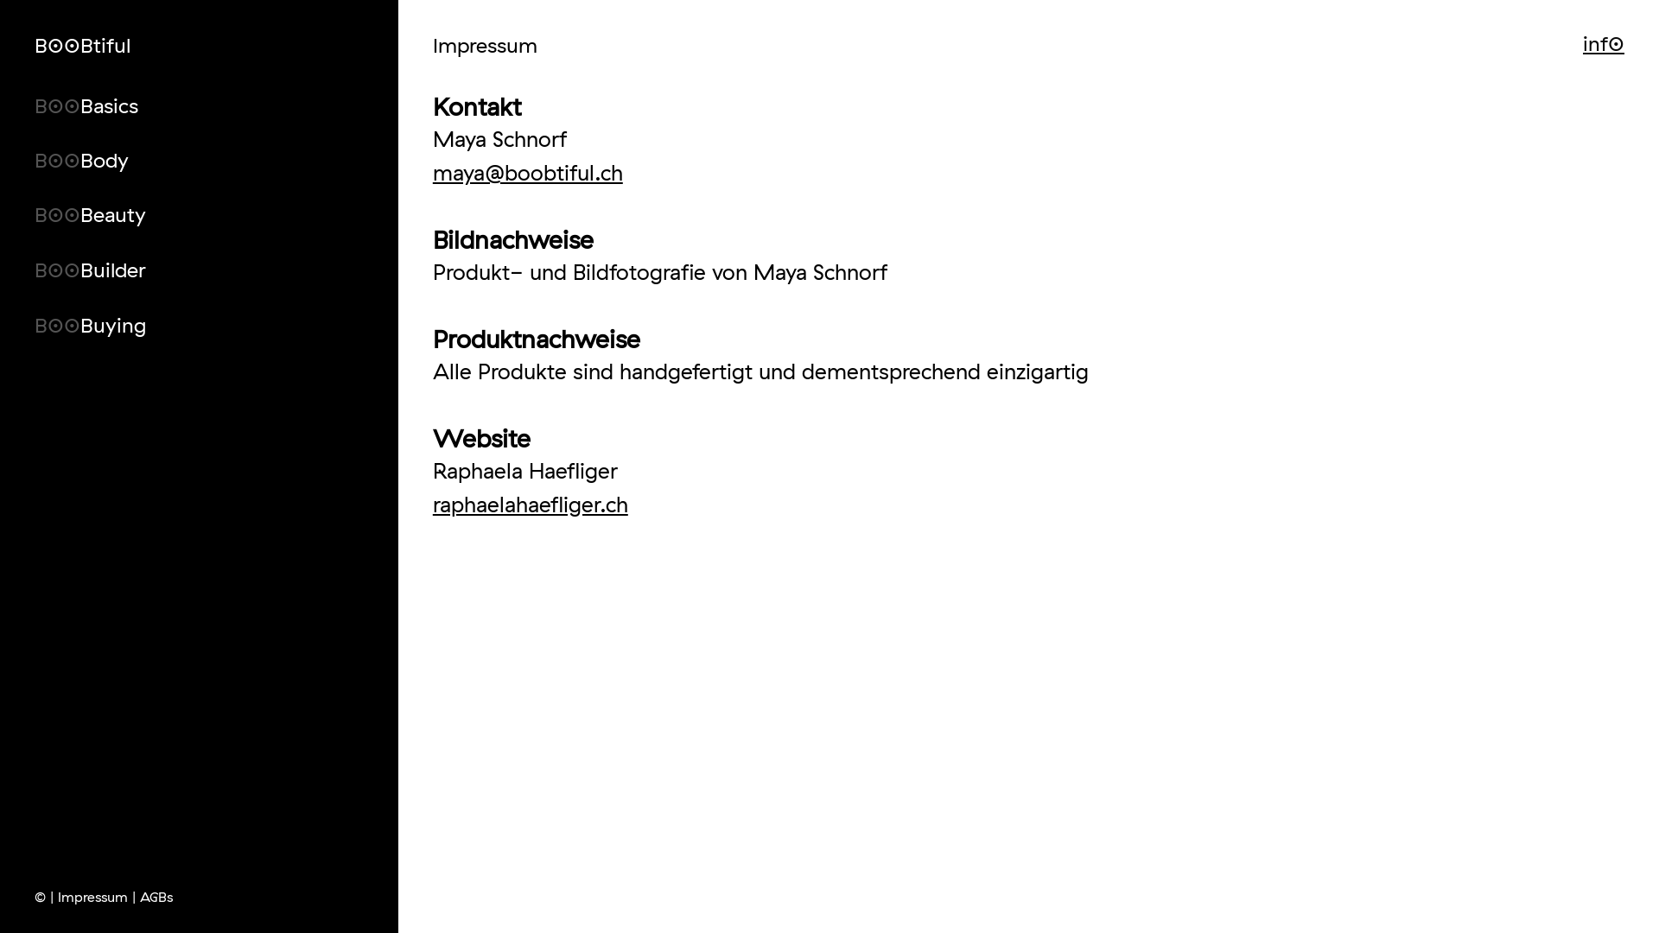 This screenshot has width=1659, height=933. What do you see at coordinates (216, 210) in the screenshot?
I see `B00Beauty` at bounding box center [216, 210].